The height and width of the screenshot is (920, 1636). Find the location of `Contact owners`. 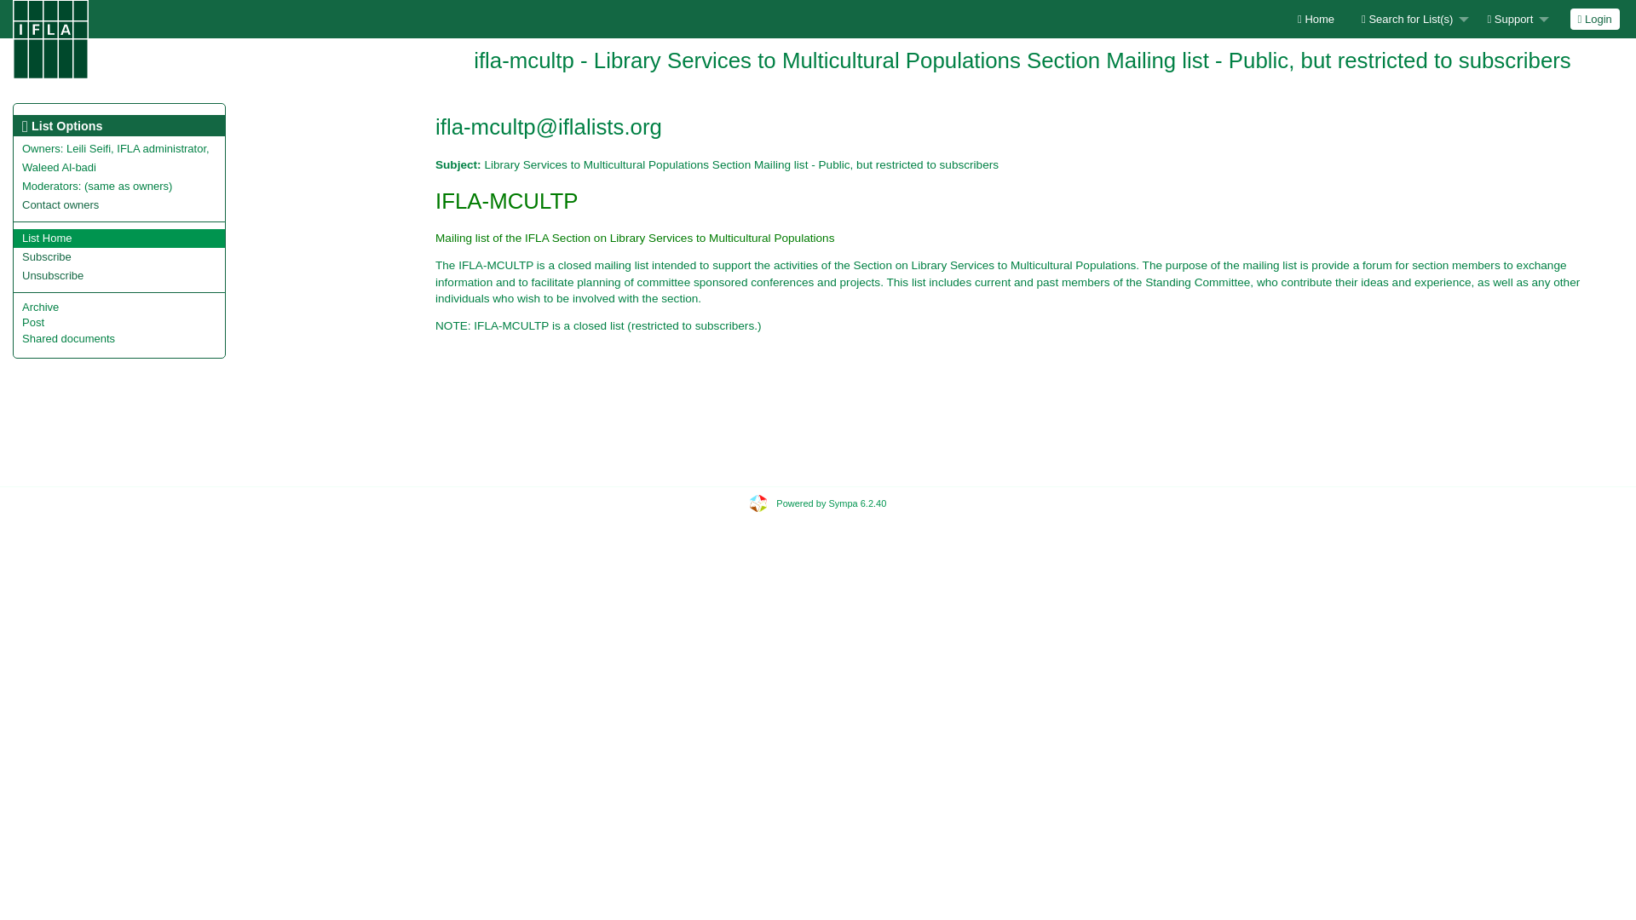

Contact owners is located at coordinates (60, 204).